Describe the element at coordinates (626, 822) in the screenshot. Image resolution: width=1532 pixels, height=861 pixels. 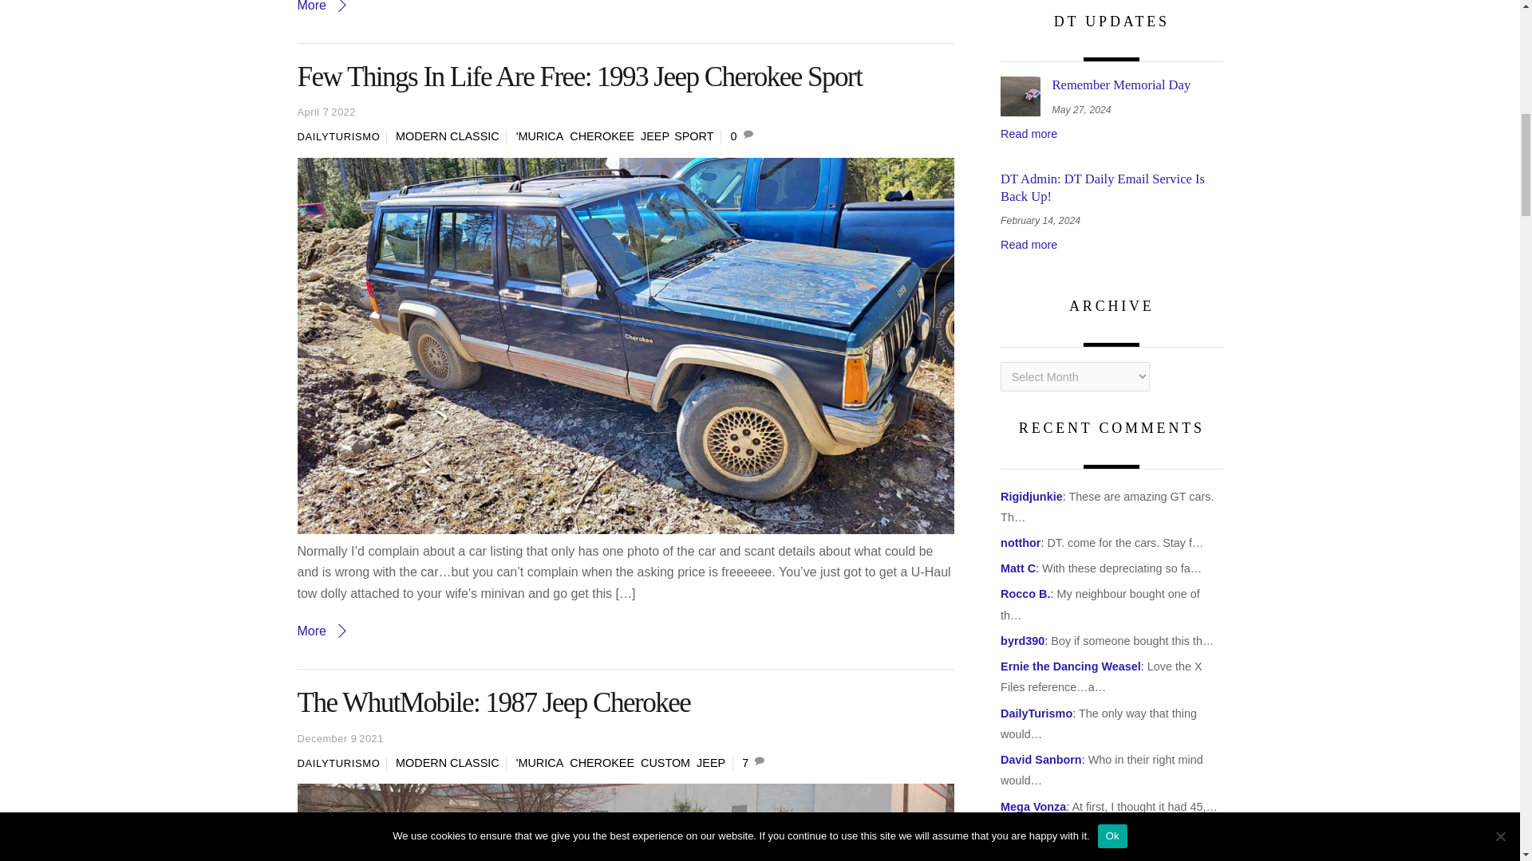
I see `4-16` at that location.